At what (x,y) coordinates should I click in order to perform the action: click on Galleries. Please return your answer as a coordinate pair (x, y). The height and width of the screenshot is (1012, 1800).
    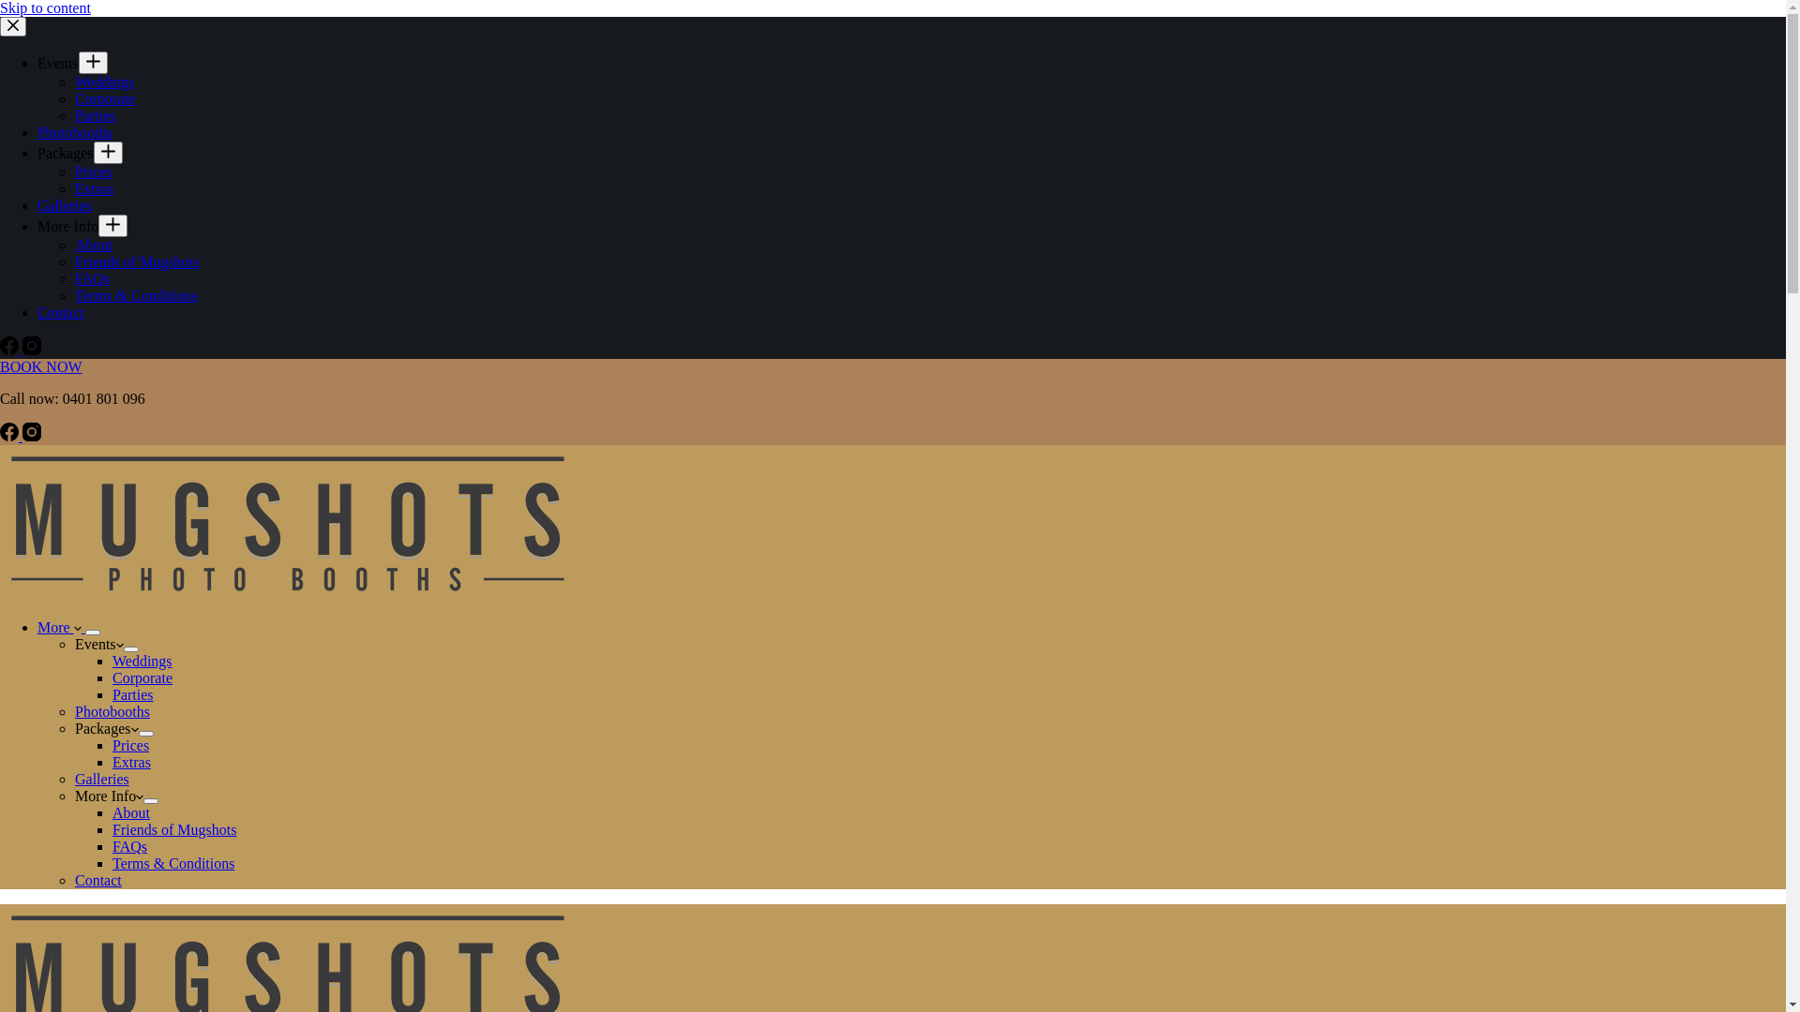
    Looking at the image, I should click on (102, 780).